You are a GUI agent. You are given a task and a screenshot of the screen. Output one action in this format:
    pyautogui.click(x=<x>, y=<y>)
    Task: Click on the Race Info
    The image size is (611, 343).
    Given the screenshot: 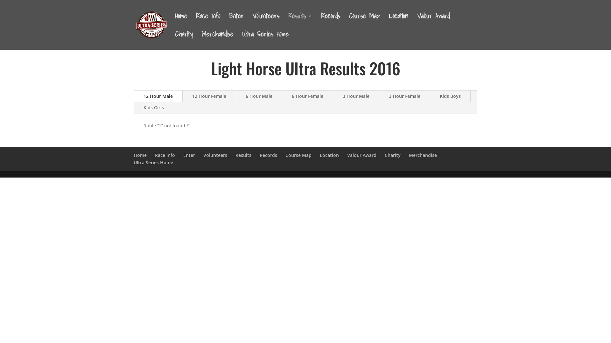 What is the action you would take?
    pyautogui.click(x=208, y=23)
    